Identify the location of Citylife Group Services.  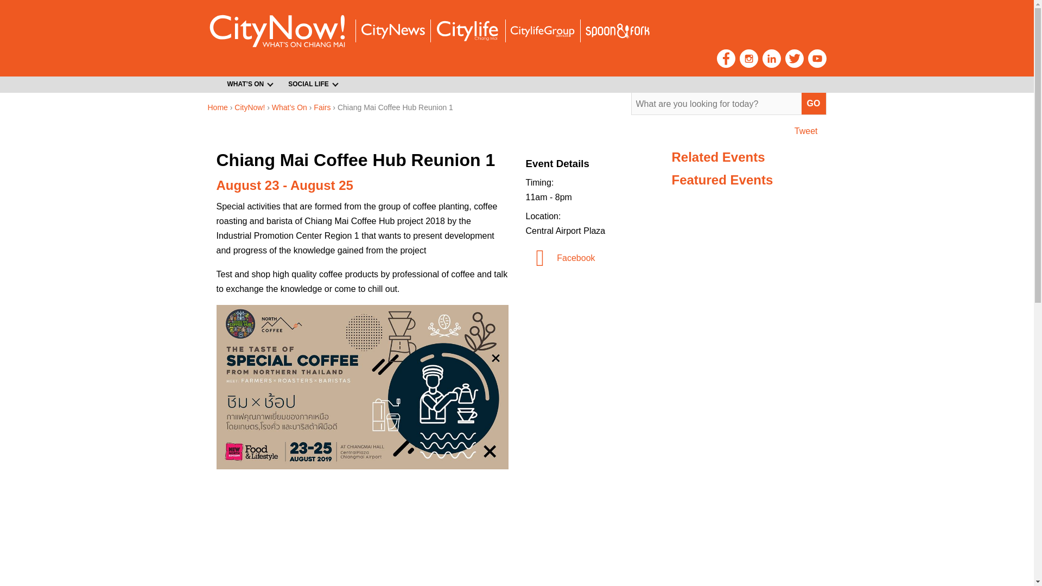
(542, 31).